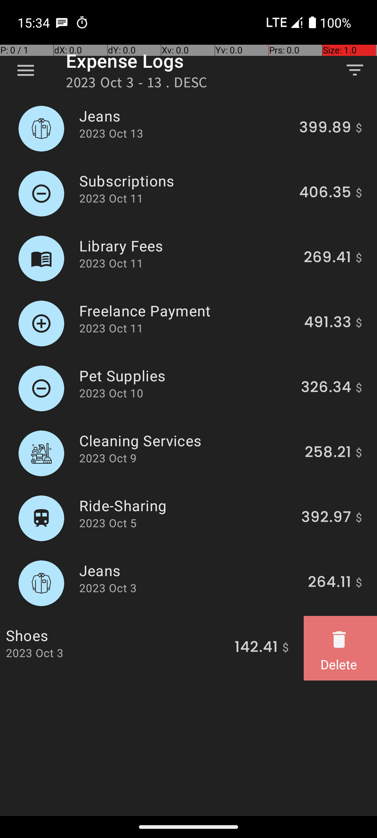  What do you see at coordinates (185, 116) in the screenshot?
I see `Jeans` at bounding box center [185, 116].